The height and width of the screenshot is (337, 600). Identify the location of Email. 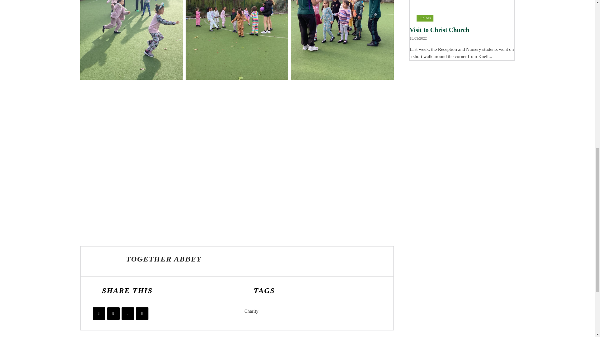
(142, 313).